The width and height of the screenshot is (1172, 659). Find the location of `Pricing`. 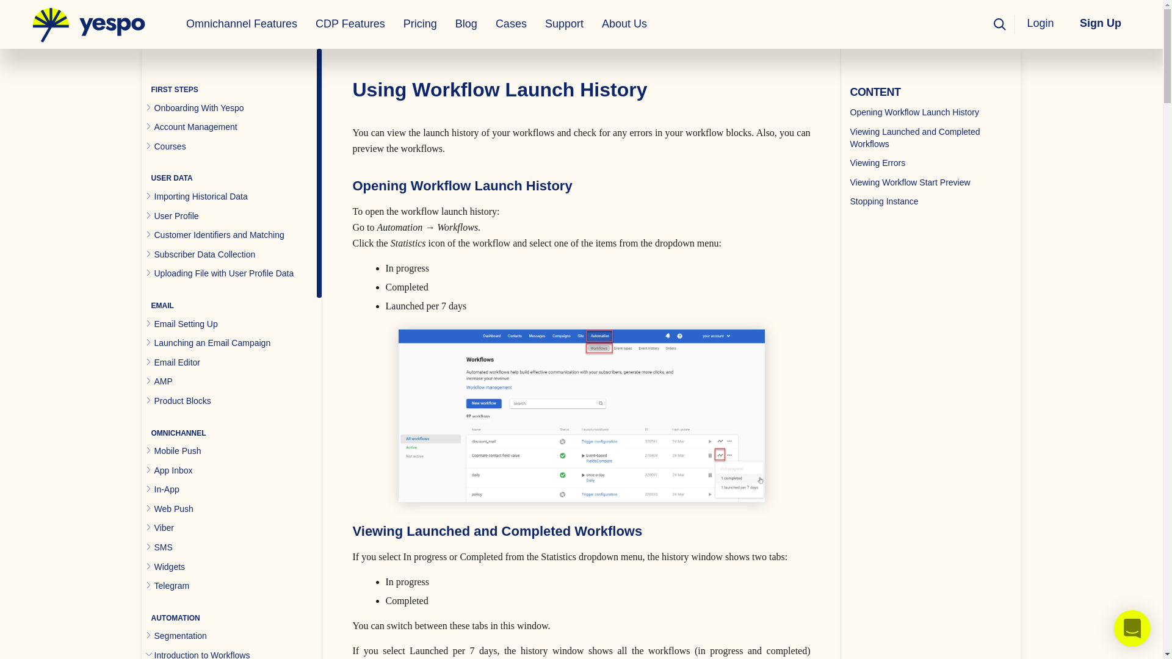

Pricing is located at coordinates (420, 24).